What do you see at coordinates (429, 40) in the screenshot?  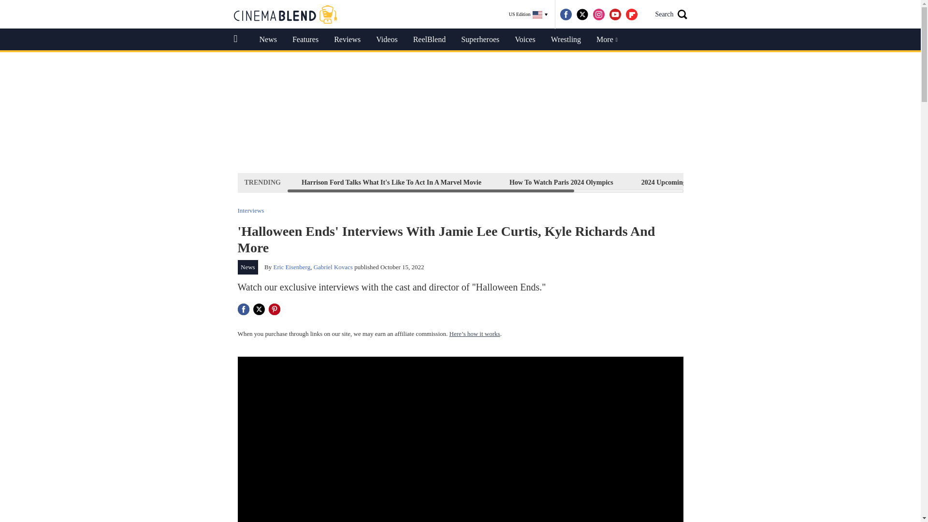 I see `ReelBlend` at bounding box center [429, 40].